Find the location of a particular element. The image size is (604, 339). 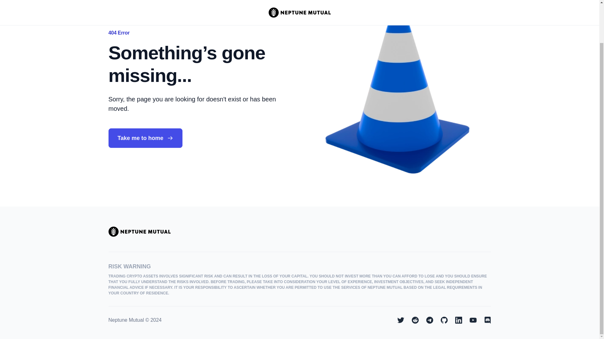

Neptune Mutual is located at coordinates (139, 232).